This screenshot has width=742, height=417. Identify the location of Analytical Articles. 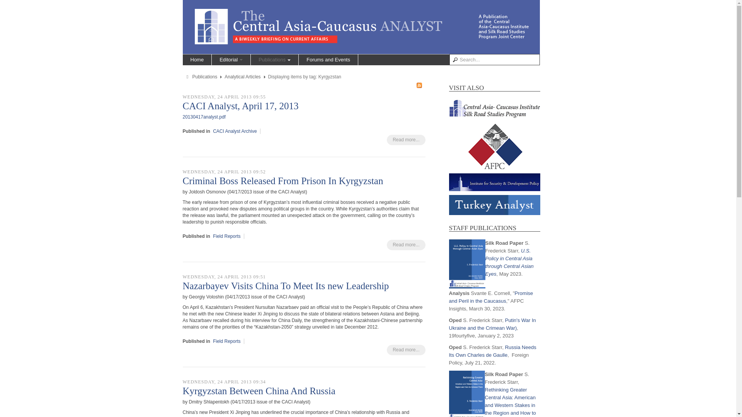
(242, 77).